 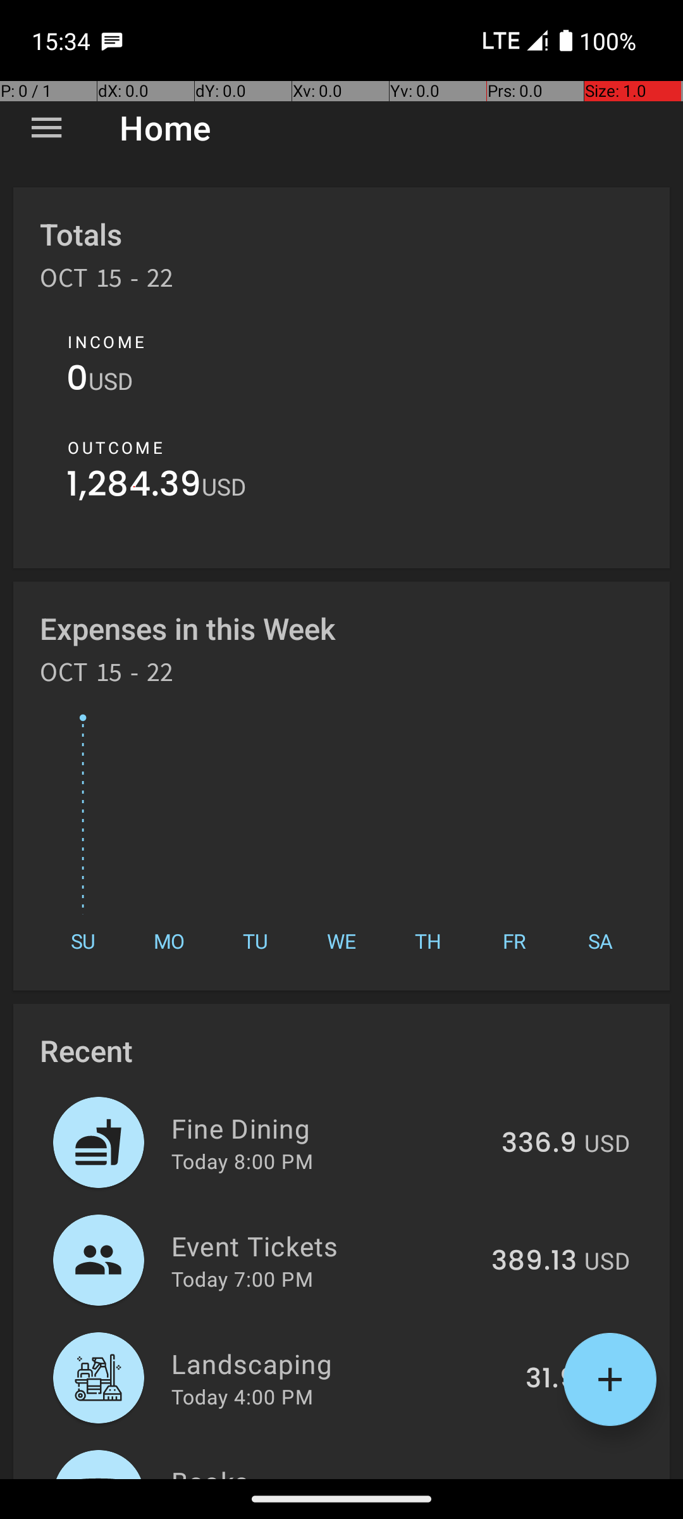 I want to click on Event Tickets, so click(x=324, y=1246).